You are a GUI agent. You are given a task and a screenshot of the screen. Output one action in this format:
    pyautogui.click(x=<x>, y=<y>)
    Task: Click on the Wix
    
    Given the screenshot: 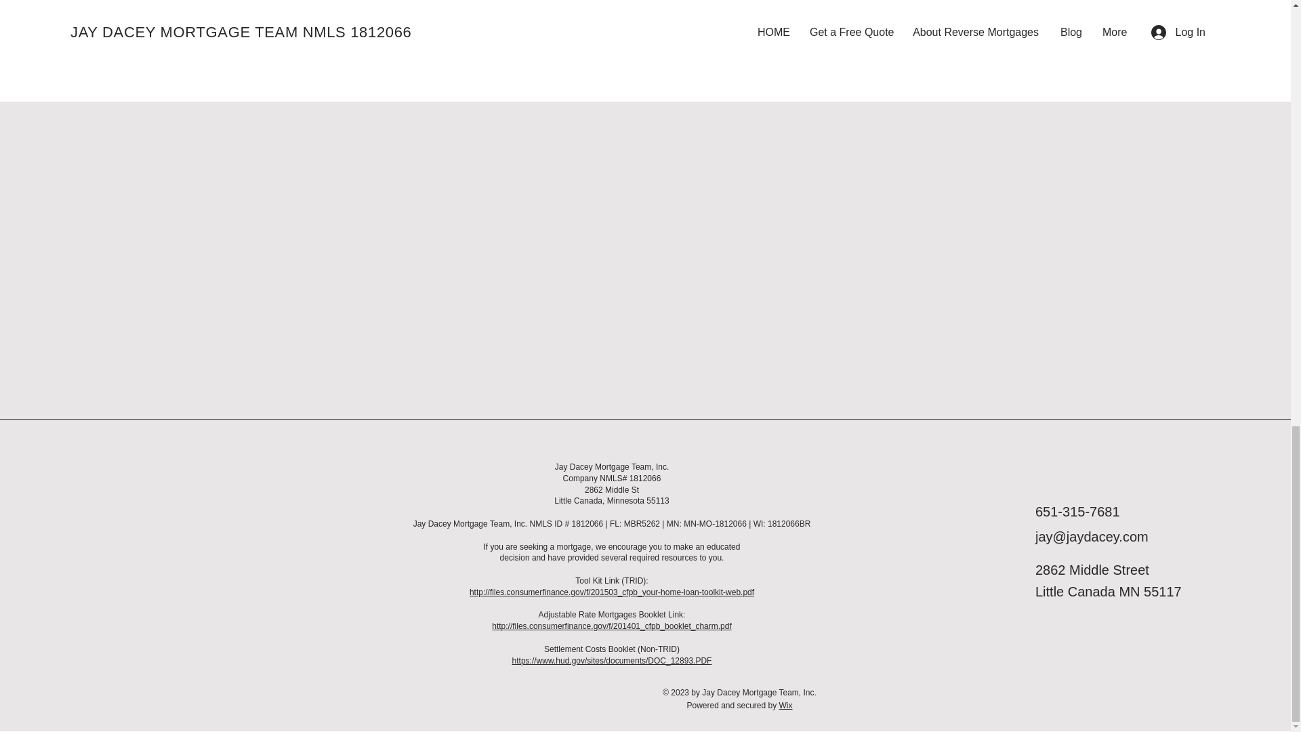 What is the action you would take?
    pyautogui.click(x=786, y=705)
    